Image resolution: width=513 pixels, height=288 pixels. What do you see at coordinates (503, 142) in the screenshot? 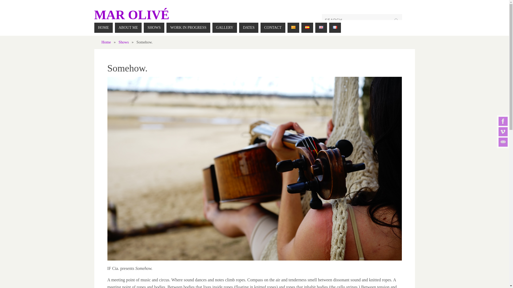
I see `mail` at bounding box center [503, 142].